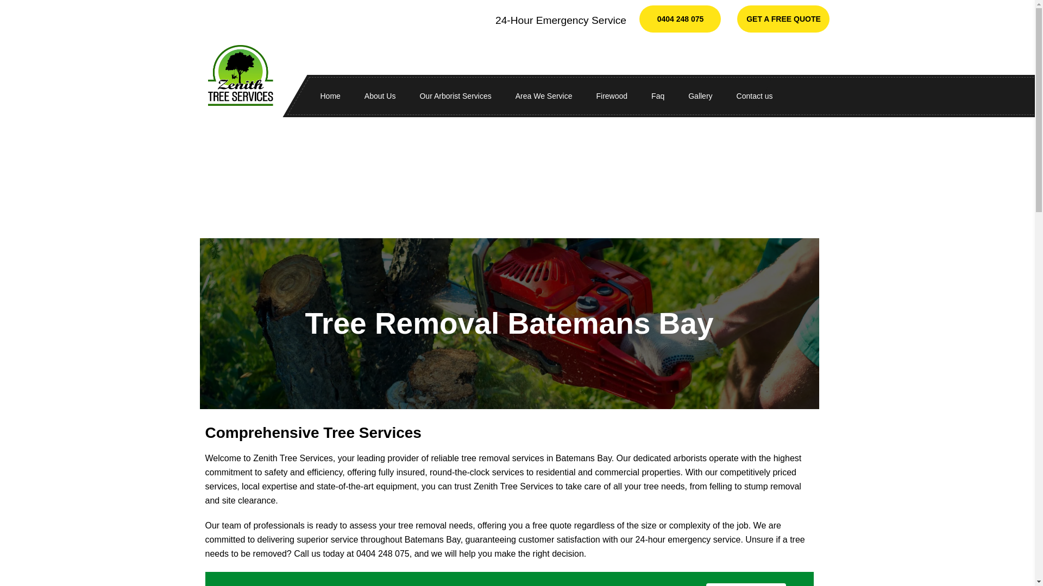  Describe the element at coordinates (330, 96) in the screenshot. I see `Home` at that location.